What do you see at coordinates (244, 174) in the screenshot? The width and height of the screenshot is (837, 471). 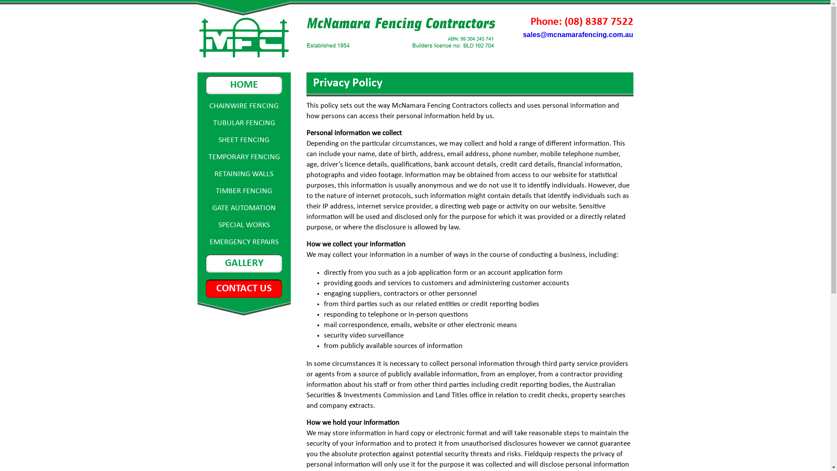 I see `RETAINING WALLS` at bounding box center [244, 174].